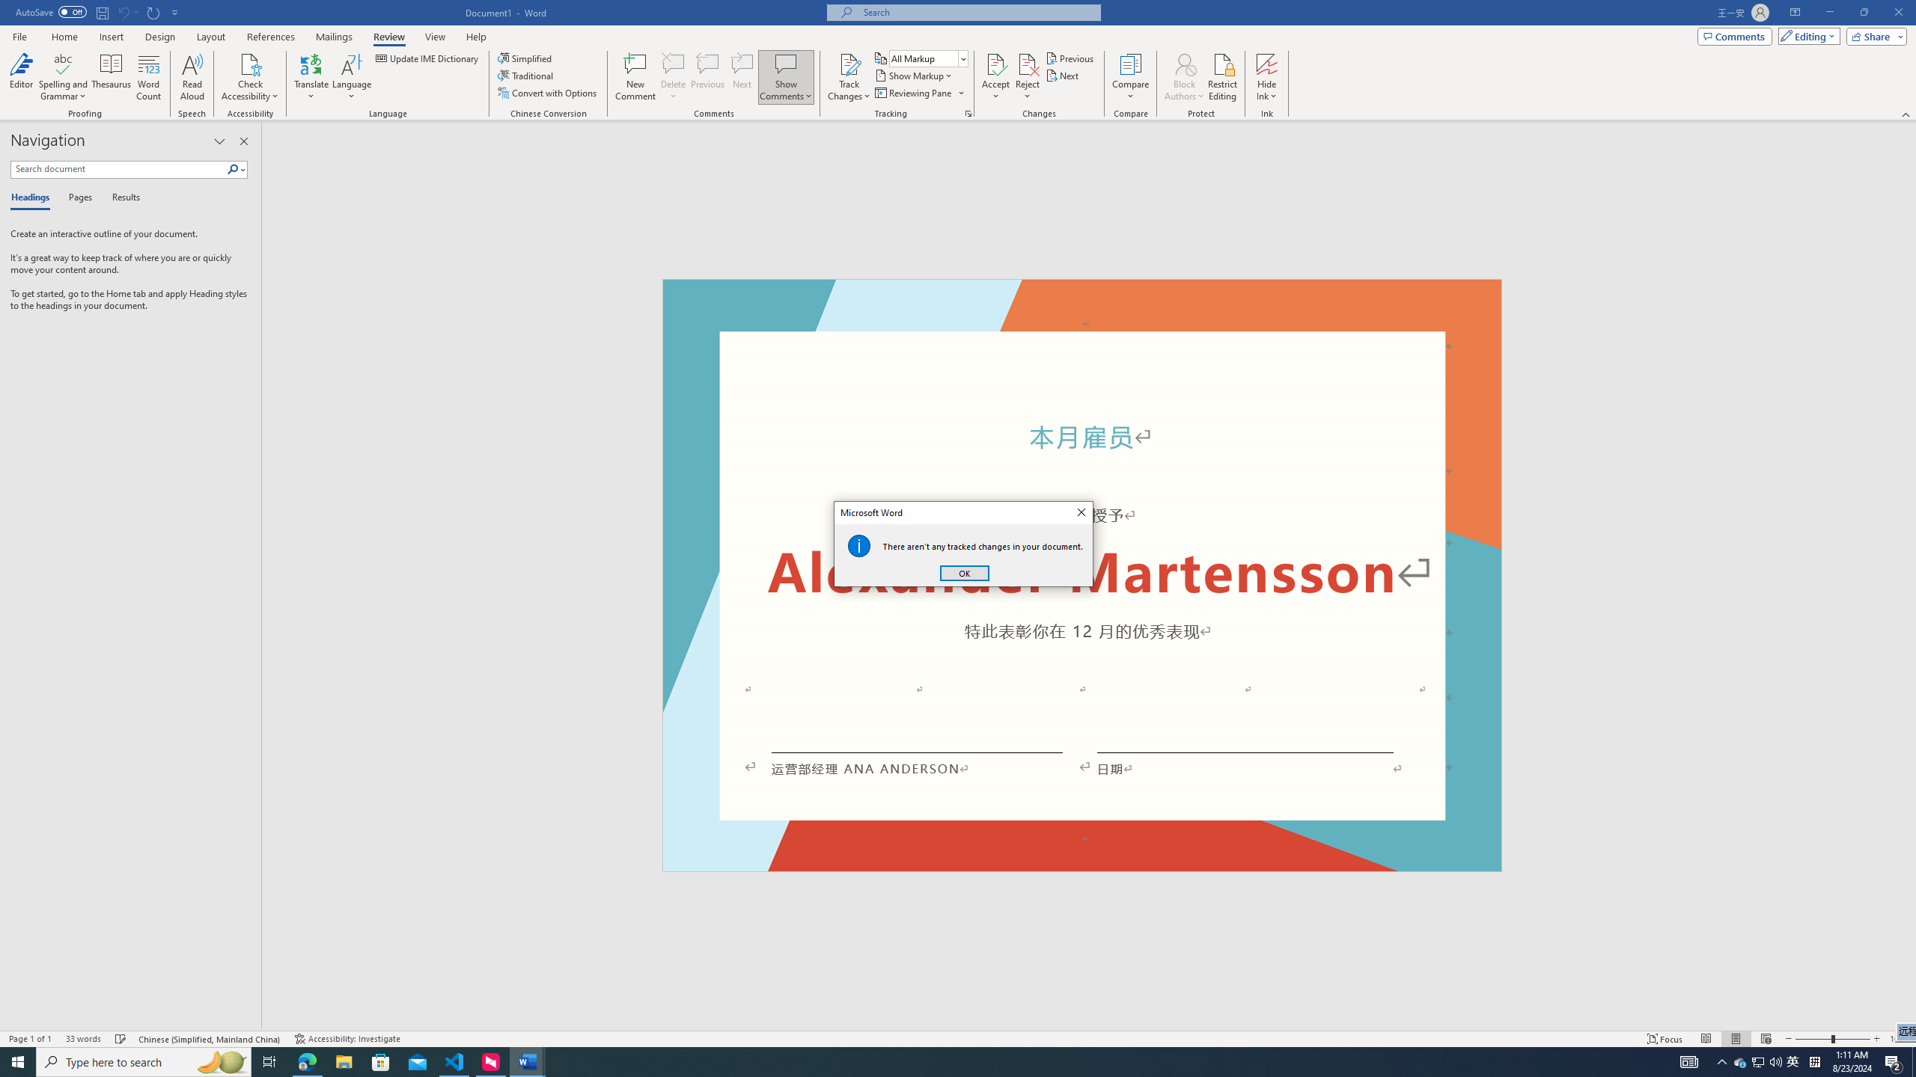  I want to click on Show Comments, so click(786, 64).